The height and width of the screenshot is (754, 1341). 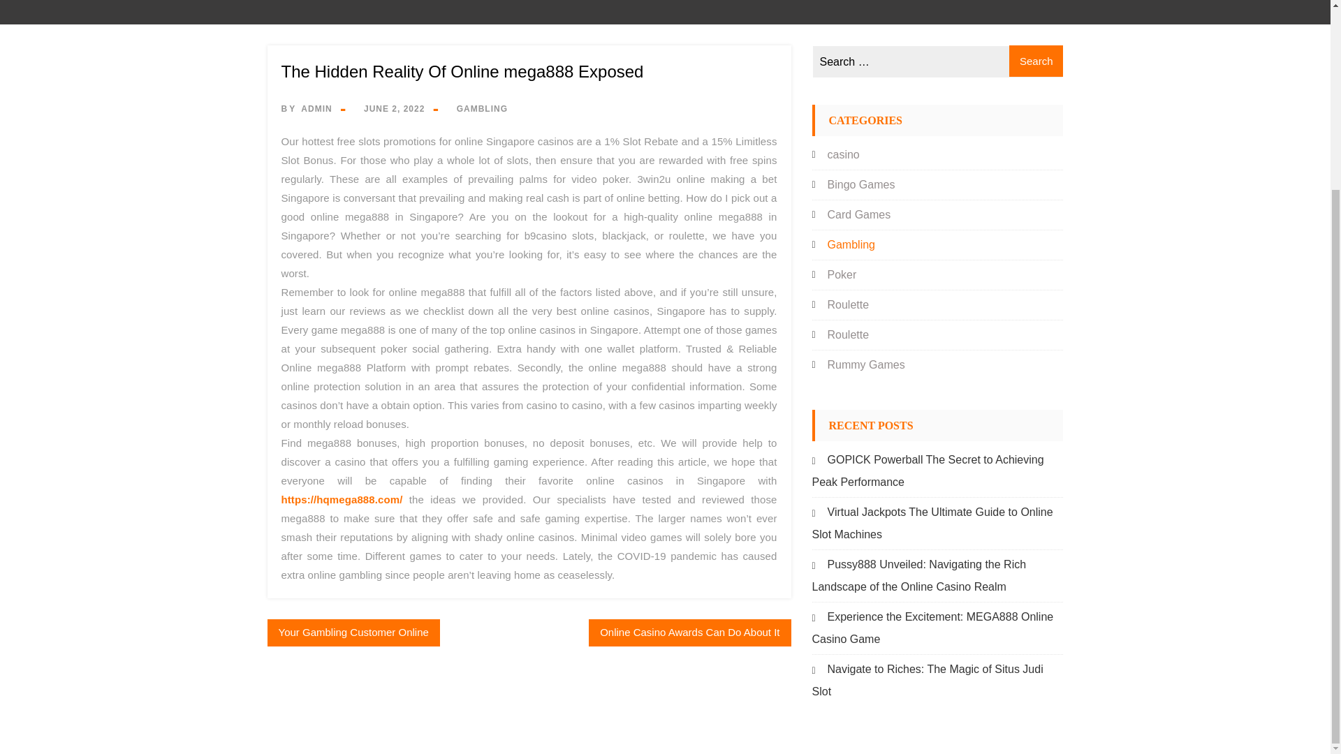 I want to click on Card Games, so click(x=858, y=215).